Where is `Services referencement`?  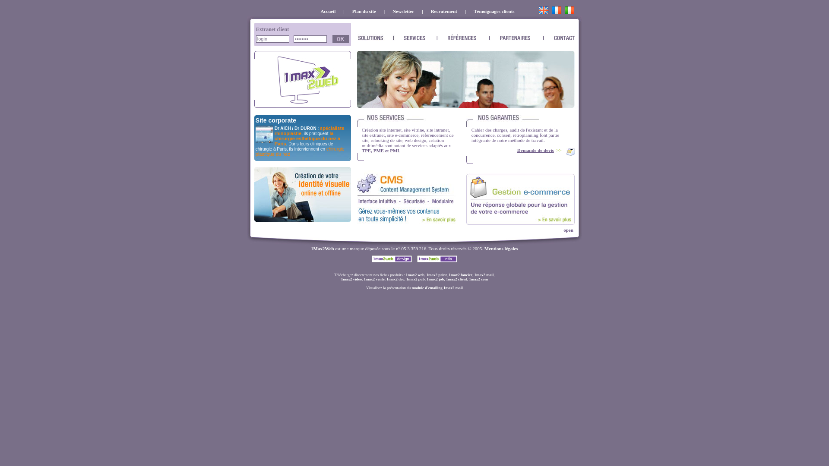
Services referencement is located at coordinates (255, 45).